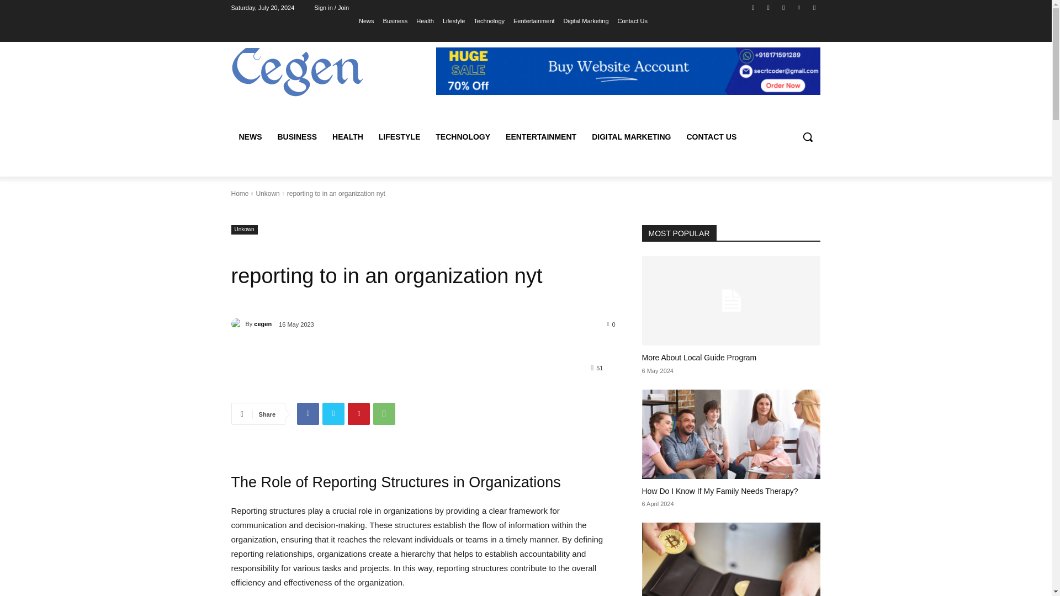 This screenshot has width=1060, height=596. Describe the element at coordinates (267, 193) in the screenshot. I see `View all posts in Unkown` at that location.